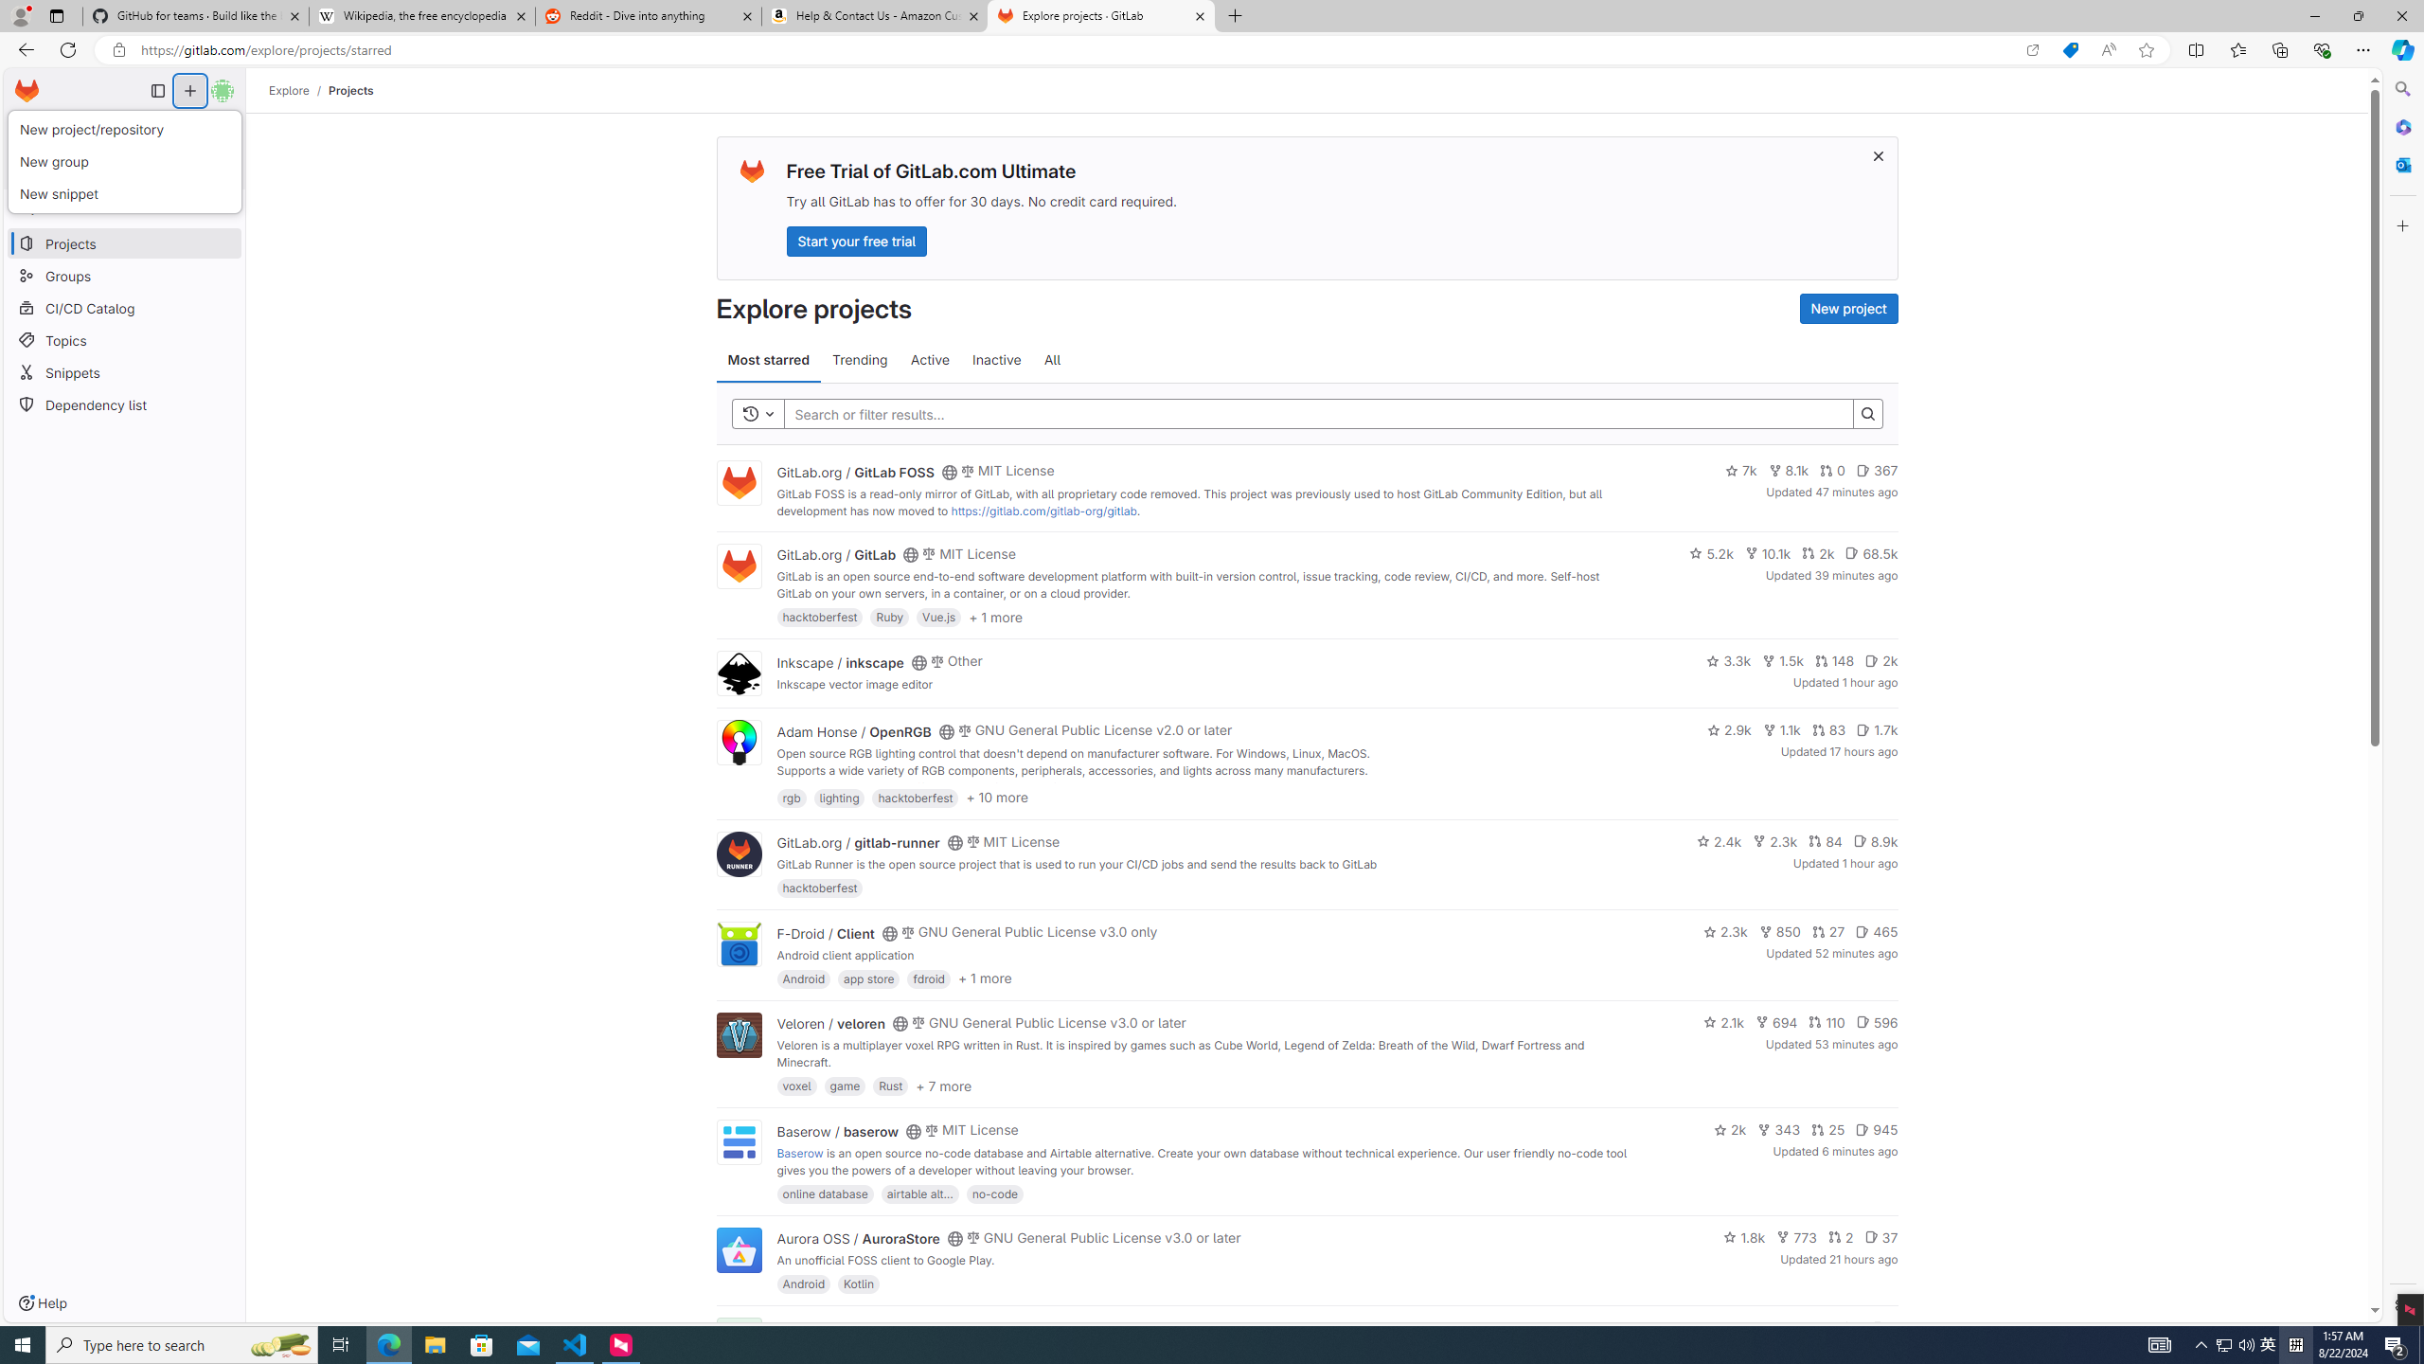 Image resolution: width=2424 pixels, height=1364 pixels. I want to click on Groups, so click(125, 277).